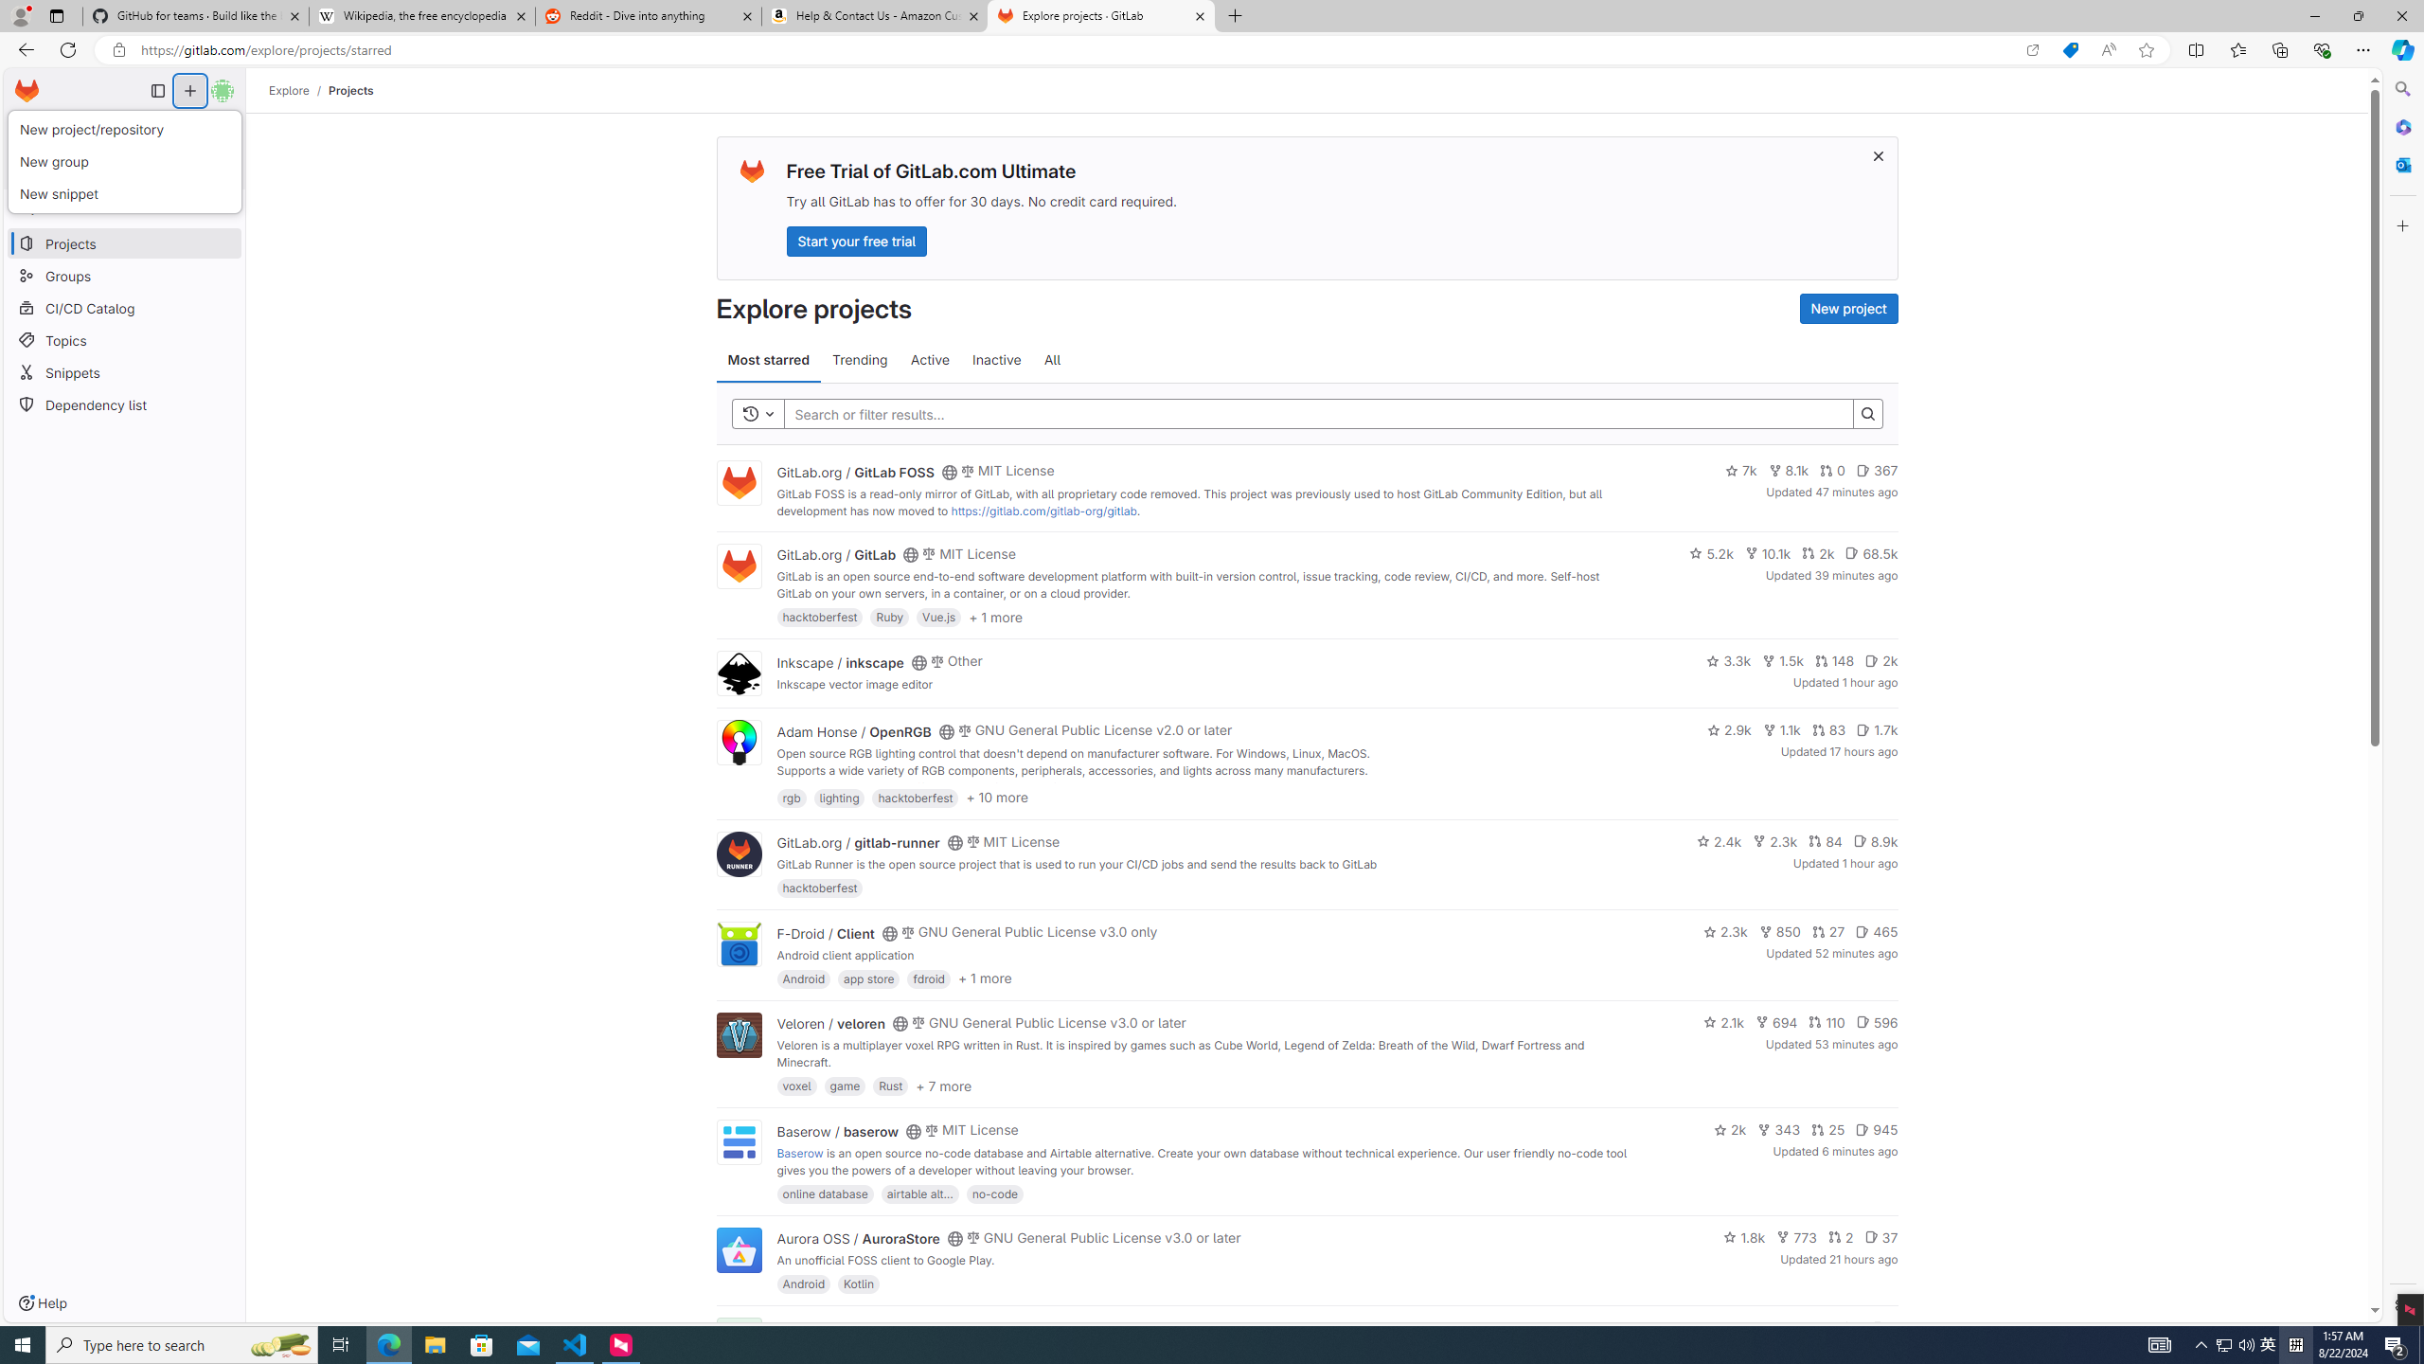 Image resolution: width=2424 pixels, height=1364 pixels. I want to click on Groups, so click(125, 277).